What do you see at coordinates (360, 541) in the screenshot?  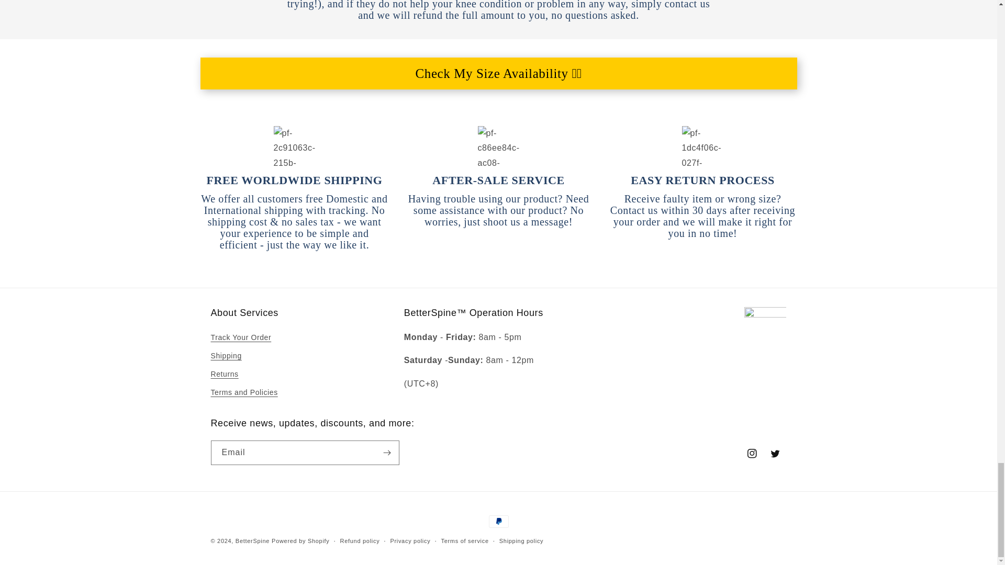 I see `Refund policy` at bounding box center [360, 541].